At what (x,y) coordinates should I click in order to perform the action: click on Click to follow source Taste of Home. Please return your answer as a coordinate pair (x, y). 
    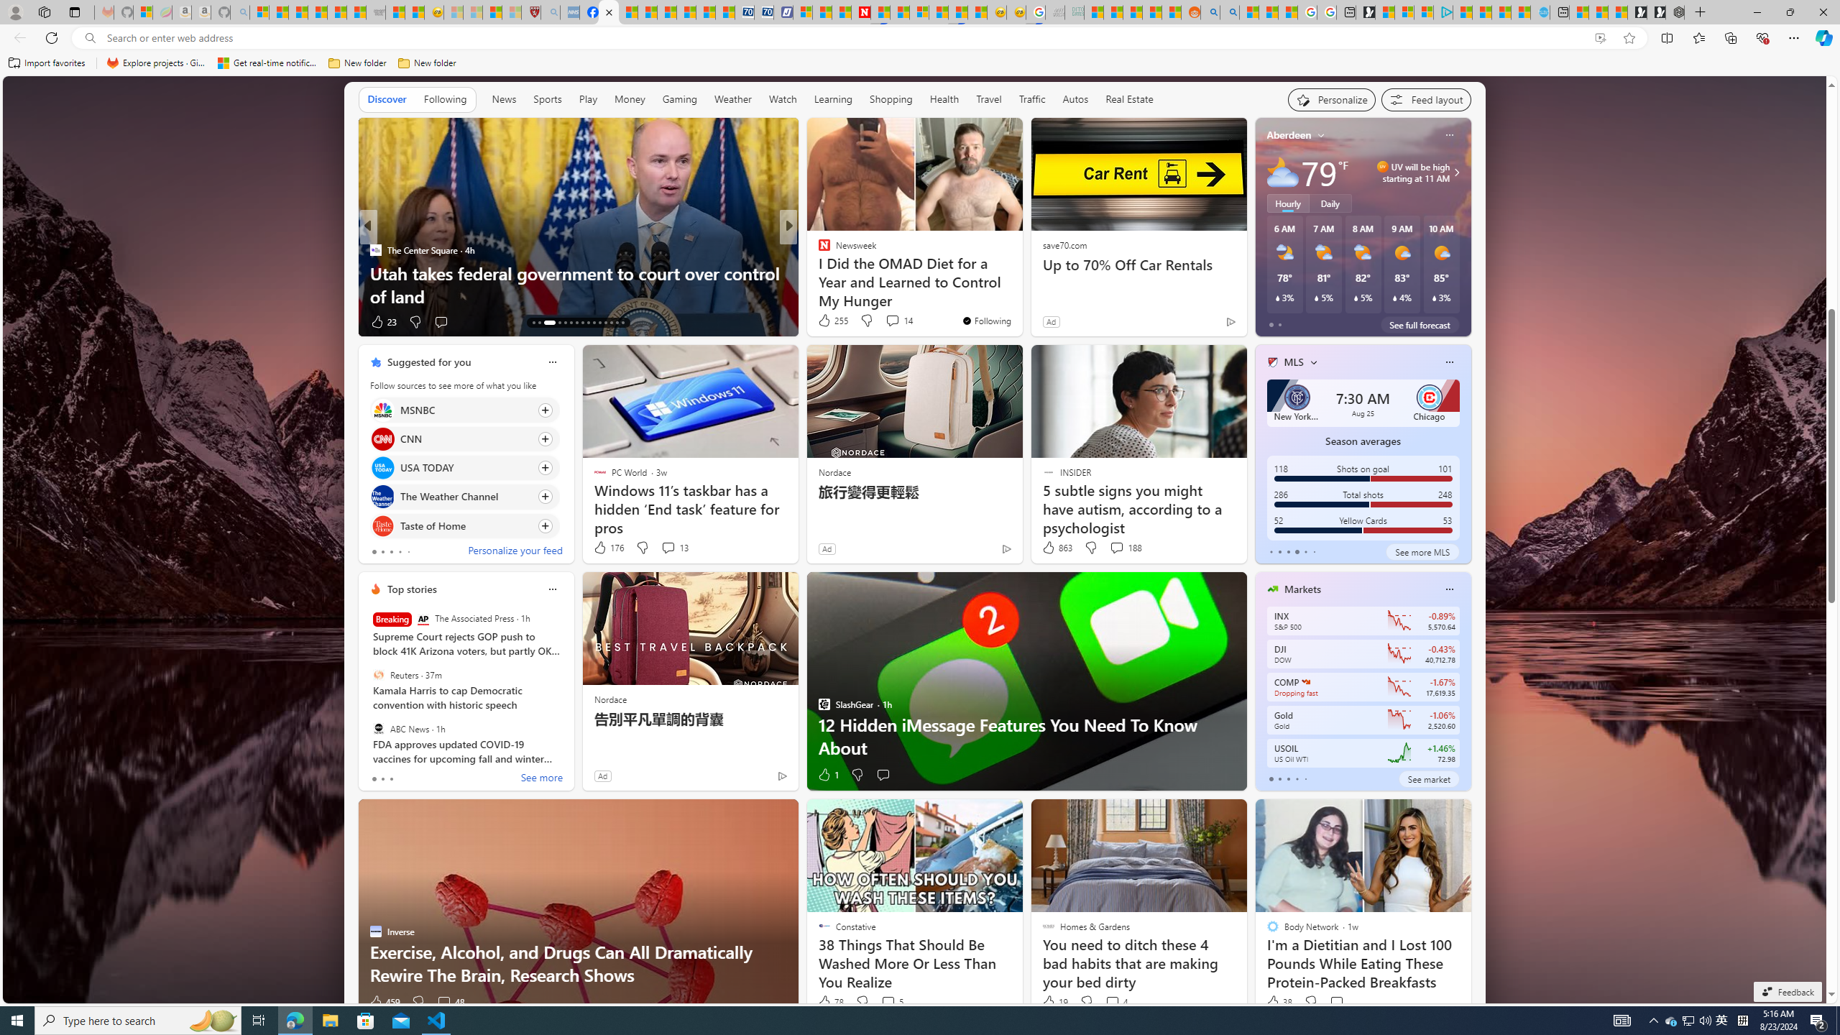
    Looking at the image, I should click on (464, 525).